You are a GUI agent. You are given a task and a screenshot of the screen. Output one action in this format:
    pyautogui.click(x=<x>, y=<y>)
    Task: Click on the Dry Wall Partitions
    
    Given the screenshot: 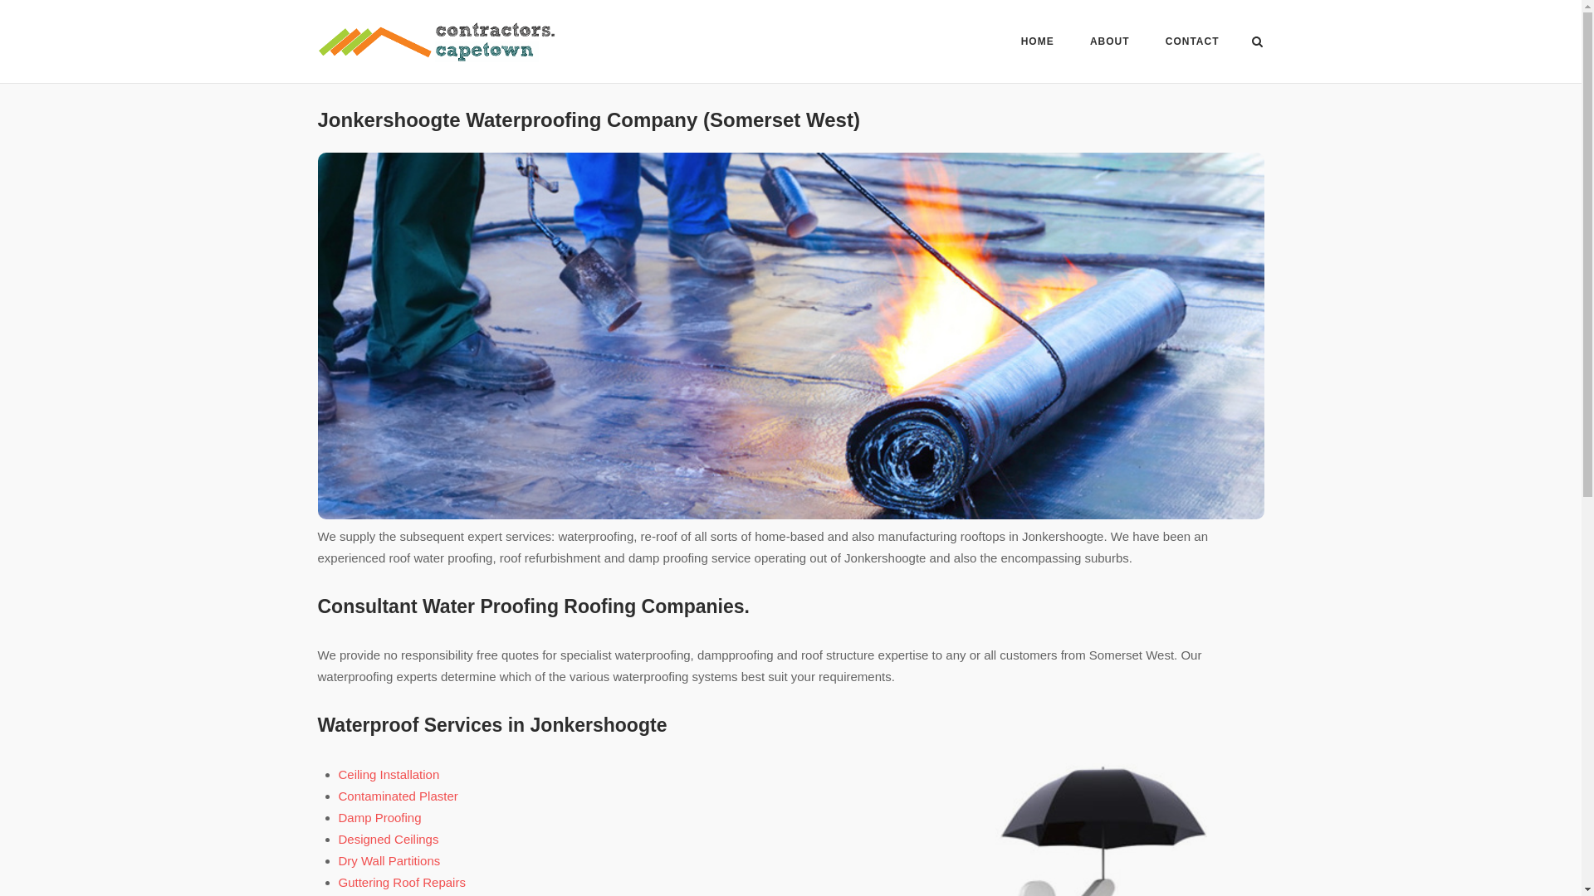 What is the action you would take?
    pyautogui.click(x=389, y=861)
    